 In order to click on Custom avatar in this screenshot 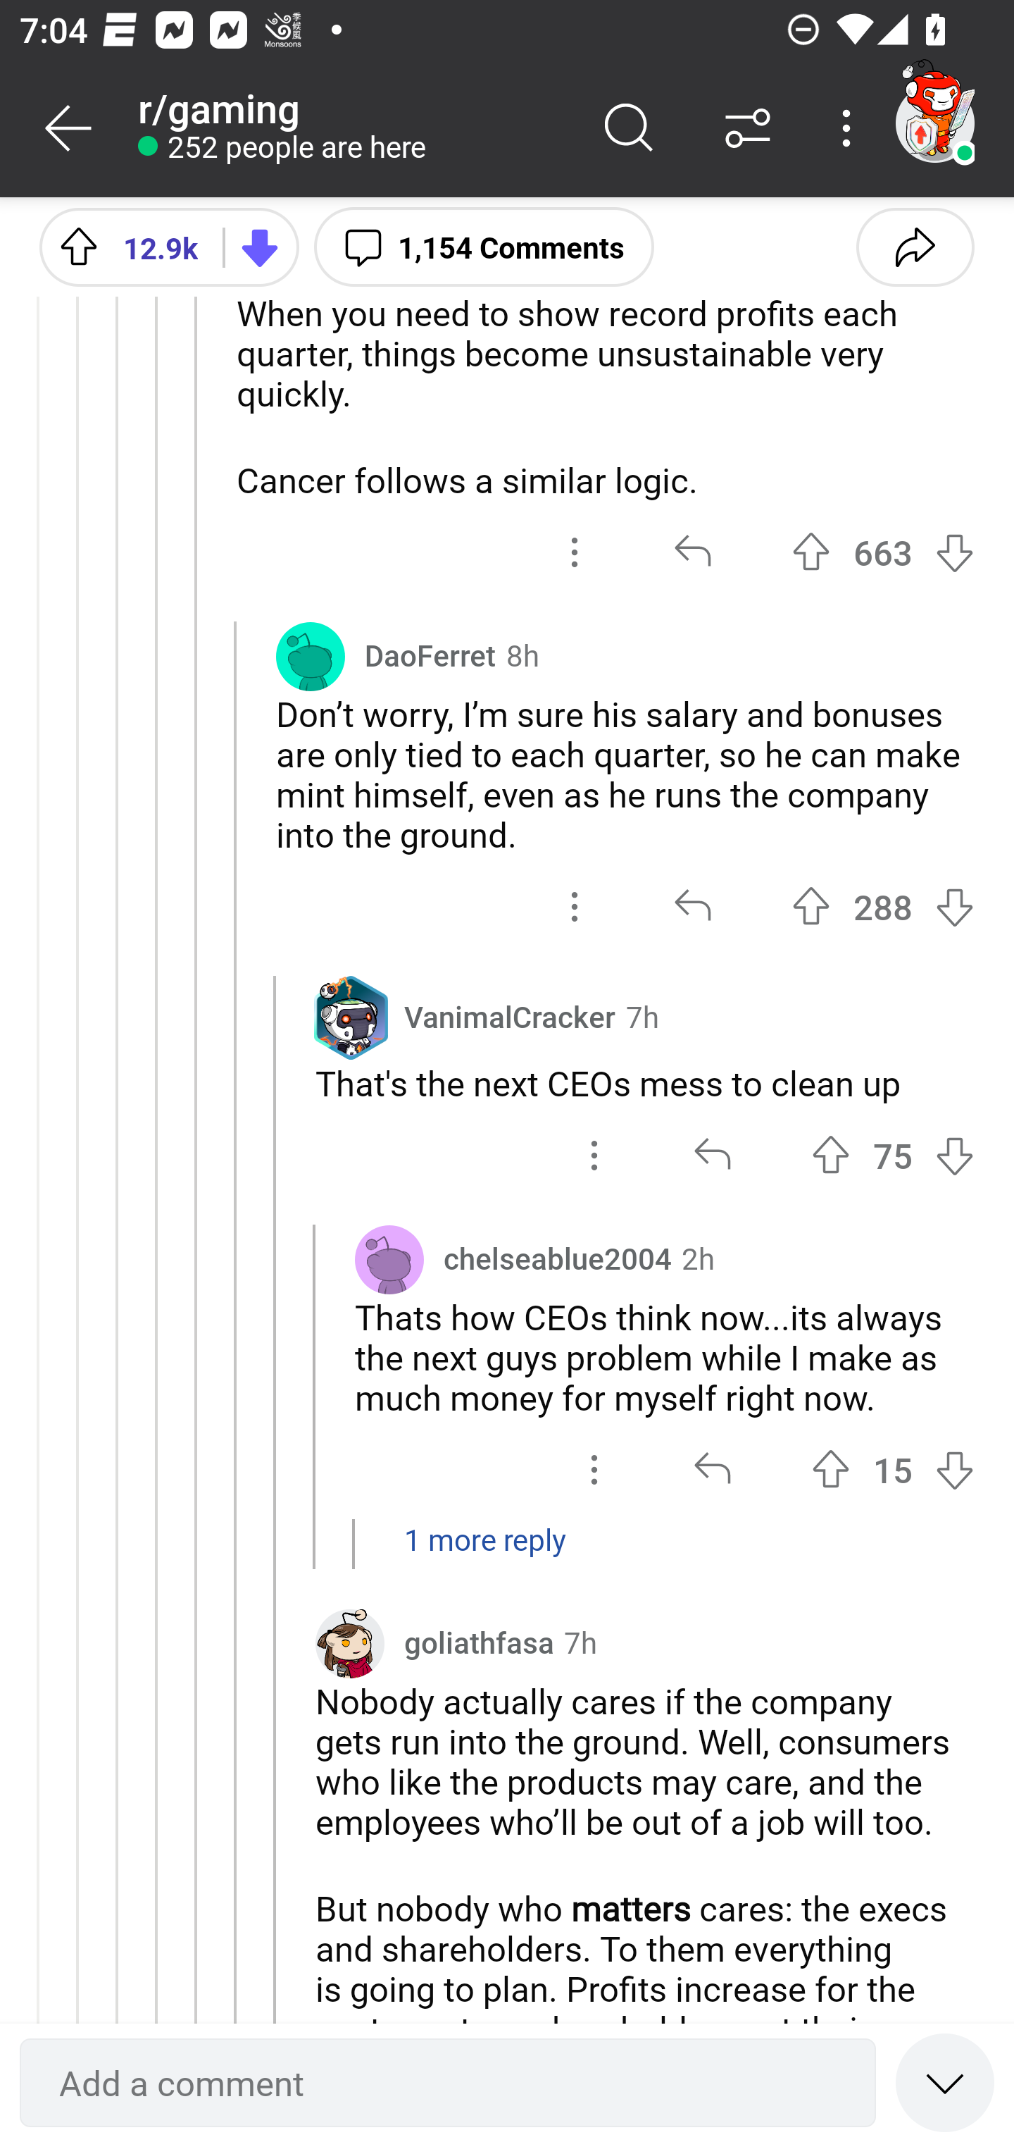, I will do `click(349, 1643)`.